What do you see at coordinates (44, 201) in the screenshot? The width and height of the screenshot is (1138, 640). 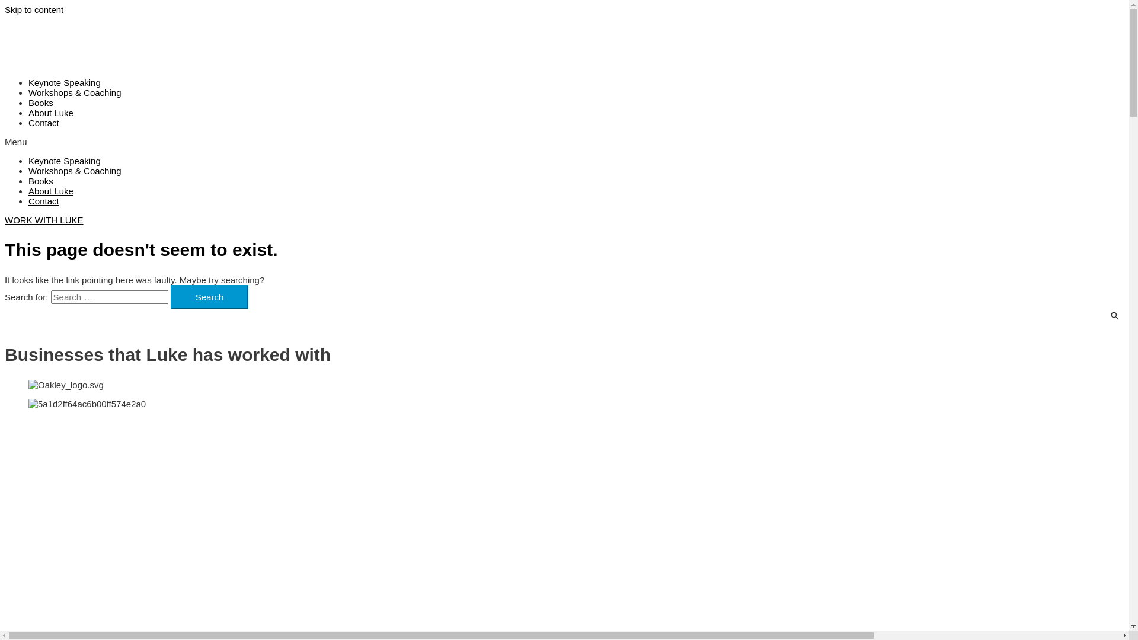 I see `Contact` at bounding box center [44, 201].